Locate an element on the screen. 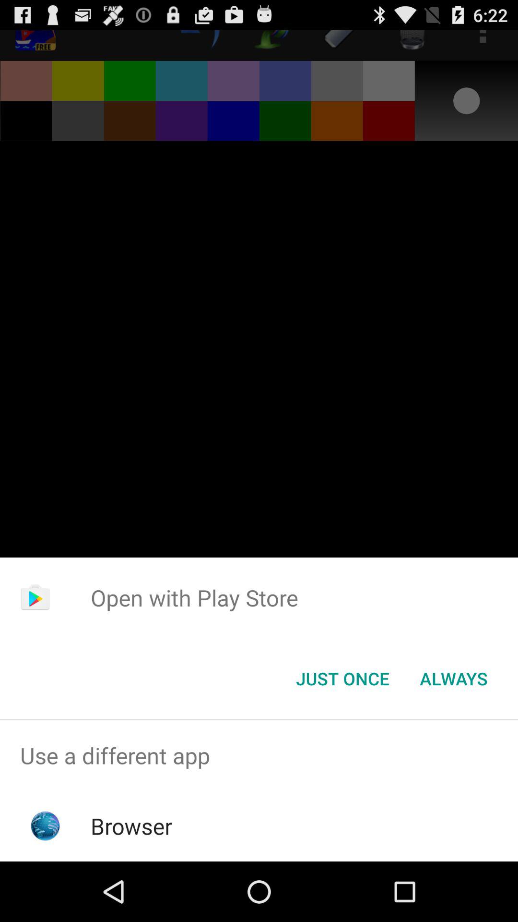  choose the button at the bottom right corner is located at coordinates (454, 679).